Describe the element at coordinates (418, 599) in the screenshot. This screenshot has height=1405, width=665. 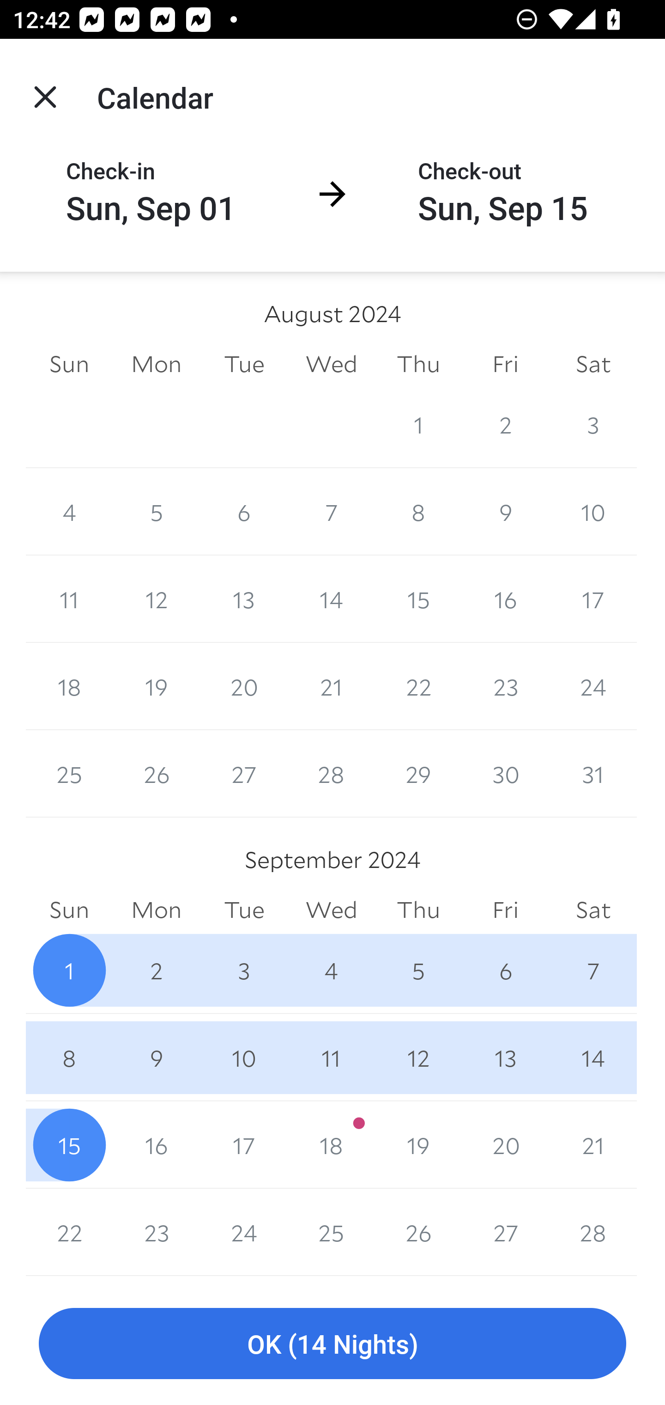
I see `15 15 August 2024` at that location.